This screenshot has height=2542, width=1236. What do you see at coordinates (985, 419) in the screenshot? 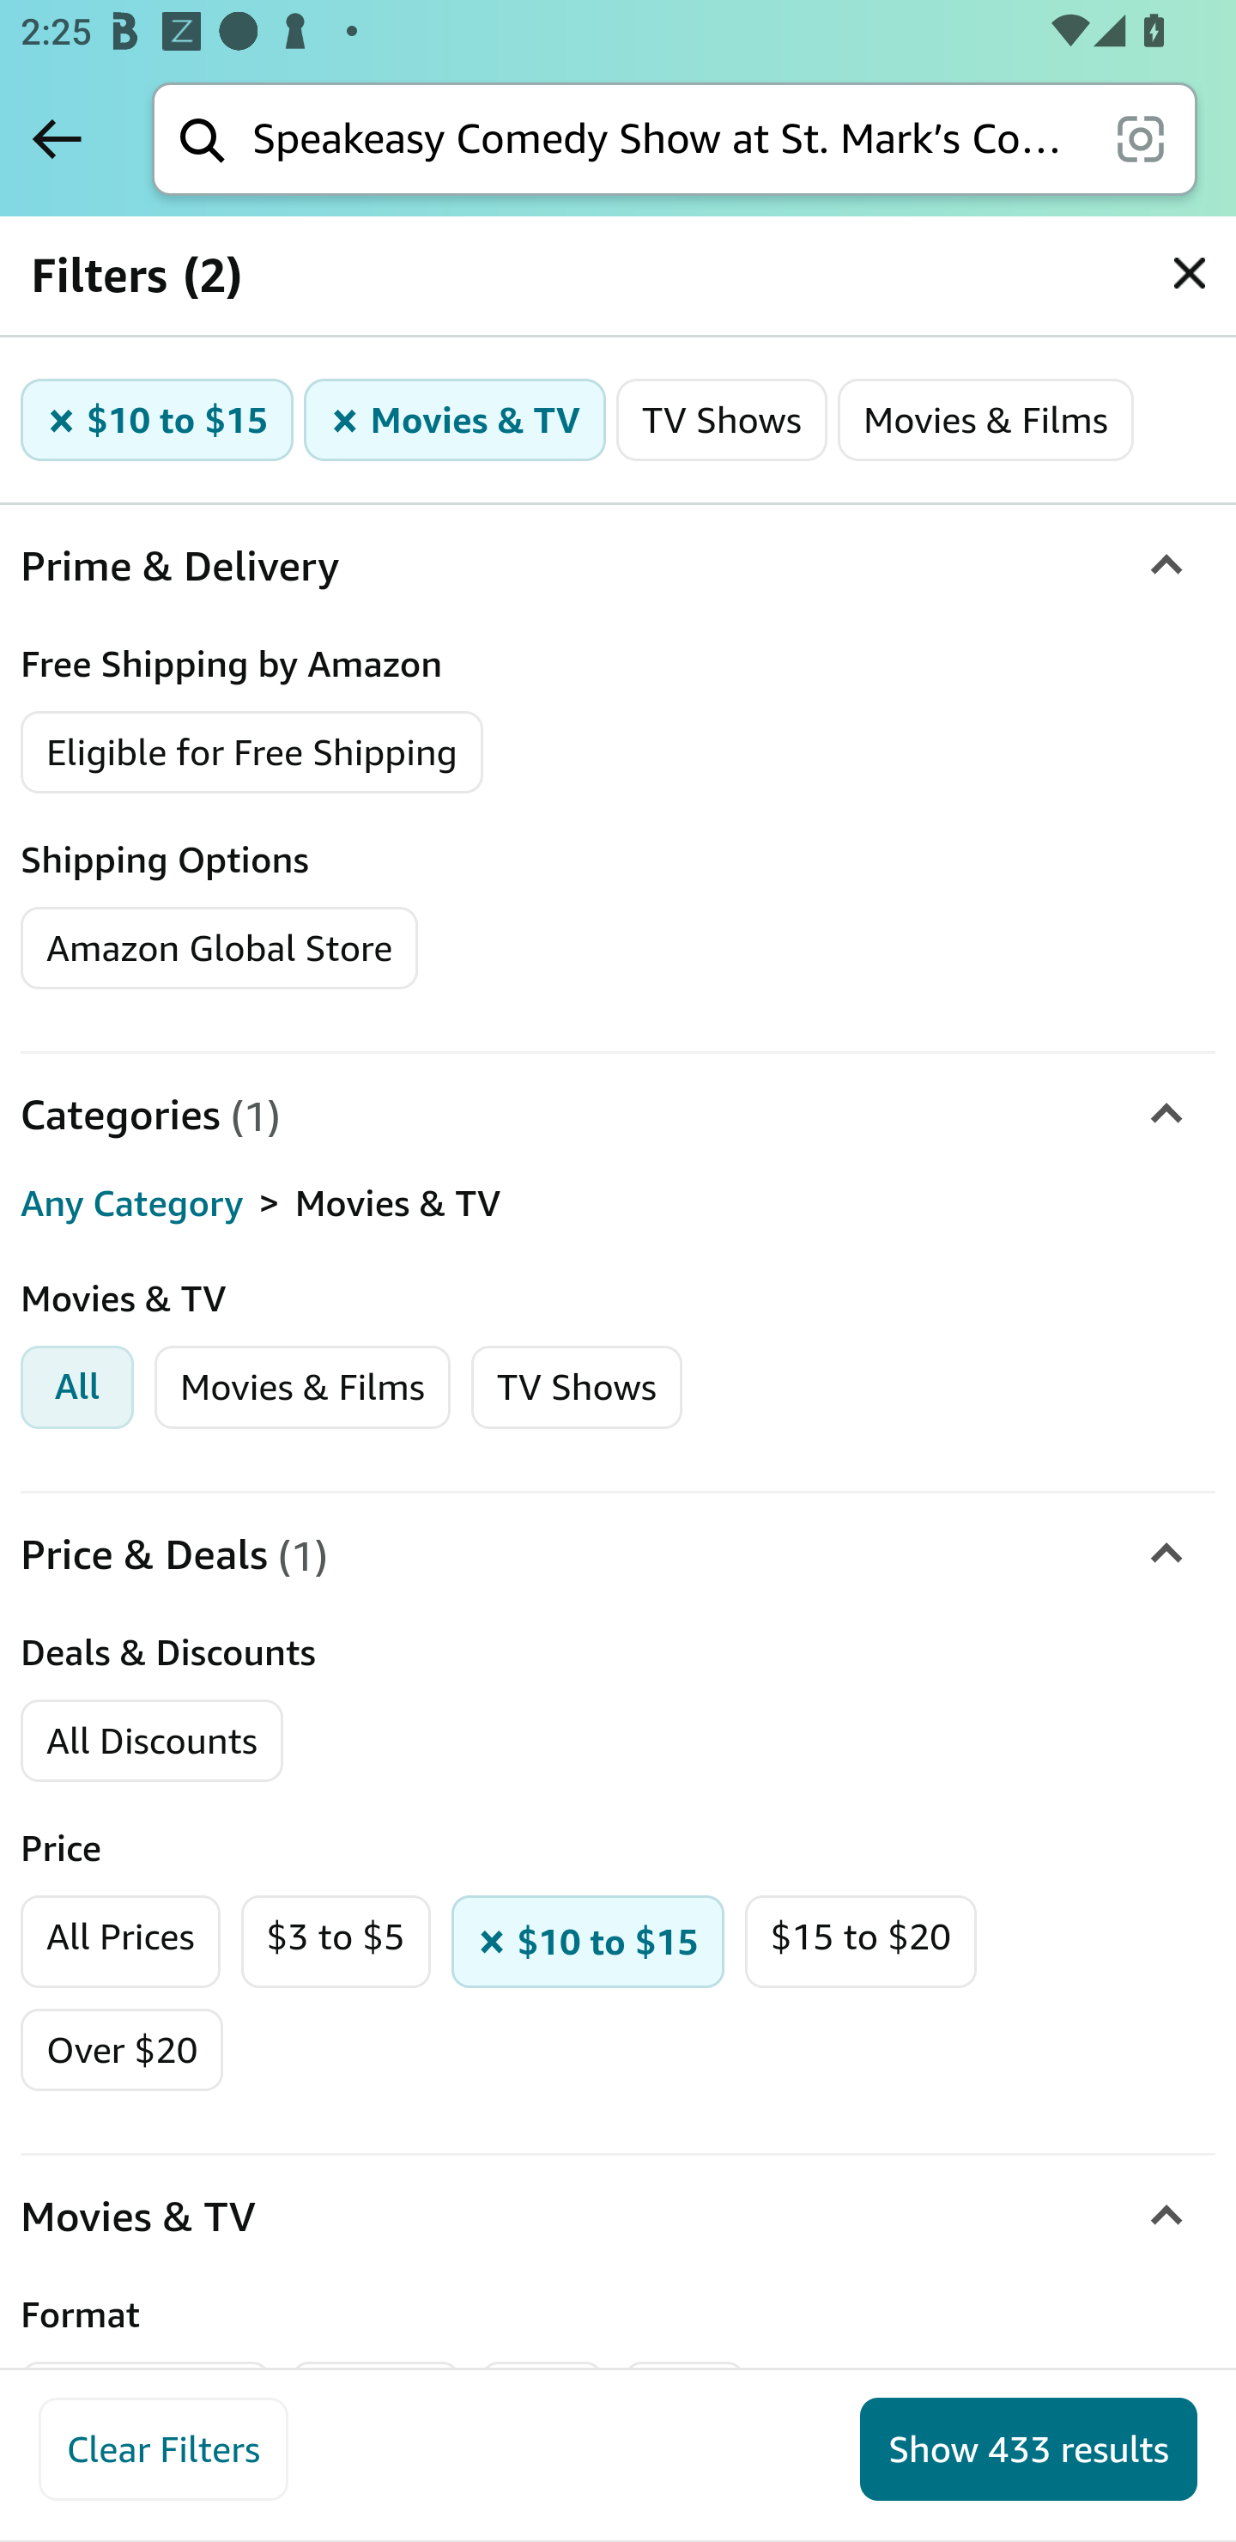
I see `Movies & Films` at bounding box center [985, 419].